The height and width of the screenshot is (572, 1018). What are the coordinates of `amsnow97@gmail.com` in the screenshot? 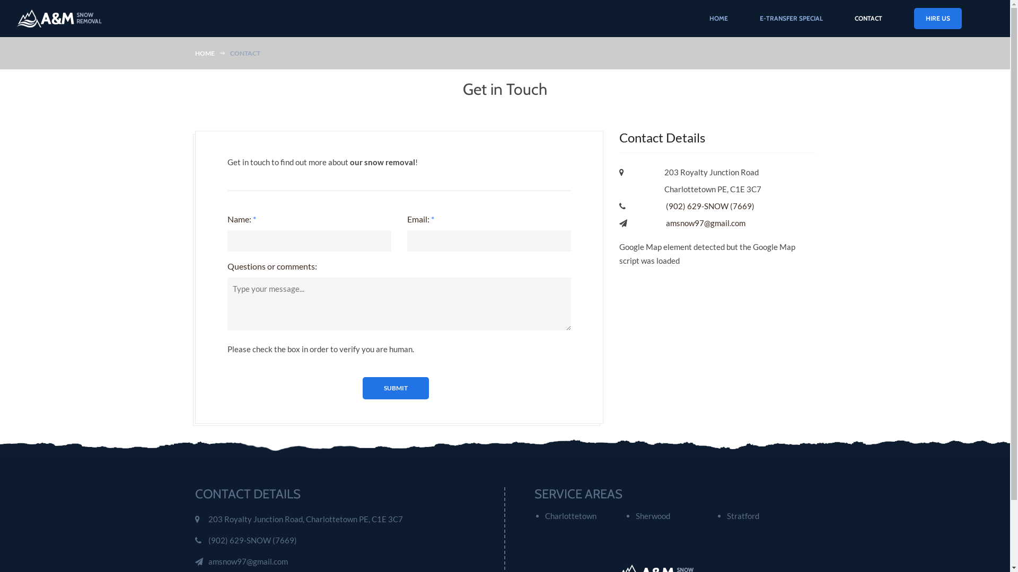 It's located at (706, 223).